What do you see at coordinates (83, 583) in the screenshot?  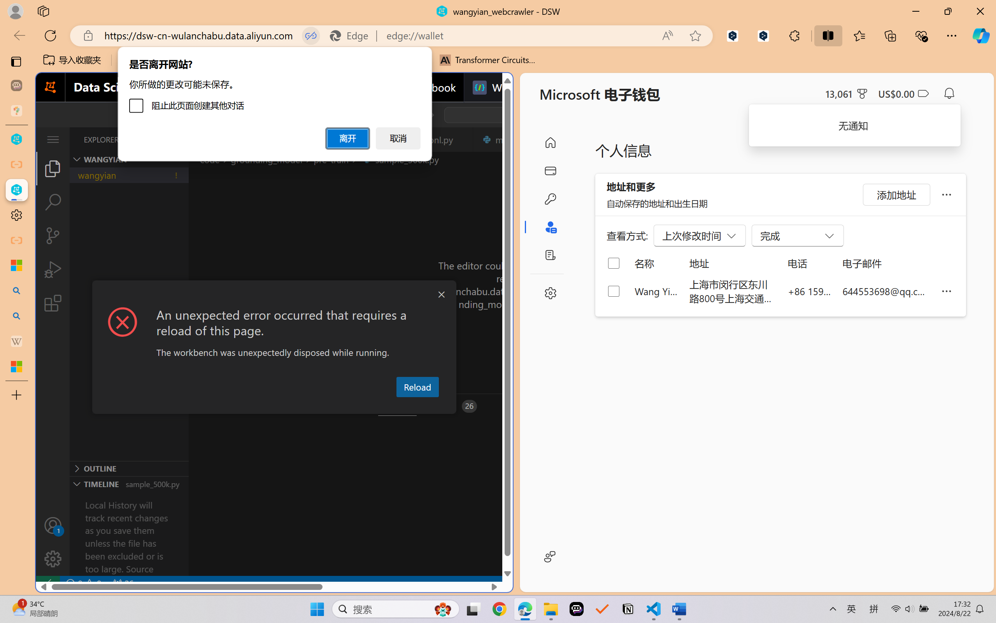 I see `No Problems` at bounding box center [83, 583].